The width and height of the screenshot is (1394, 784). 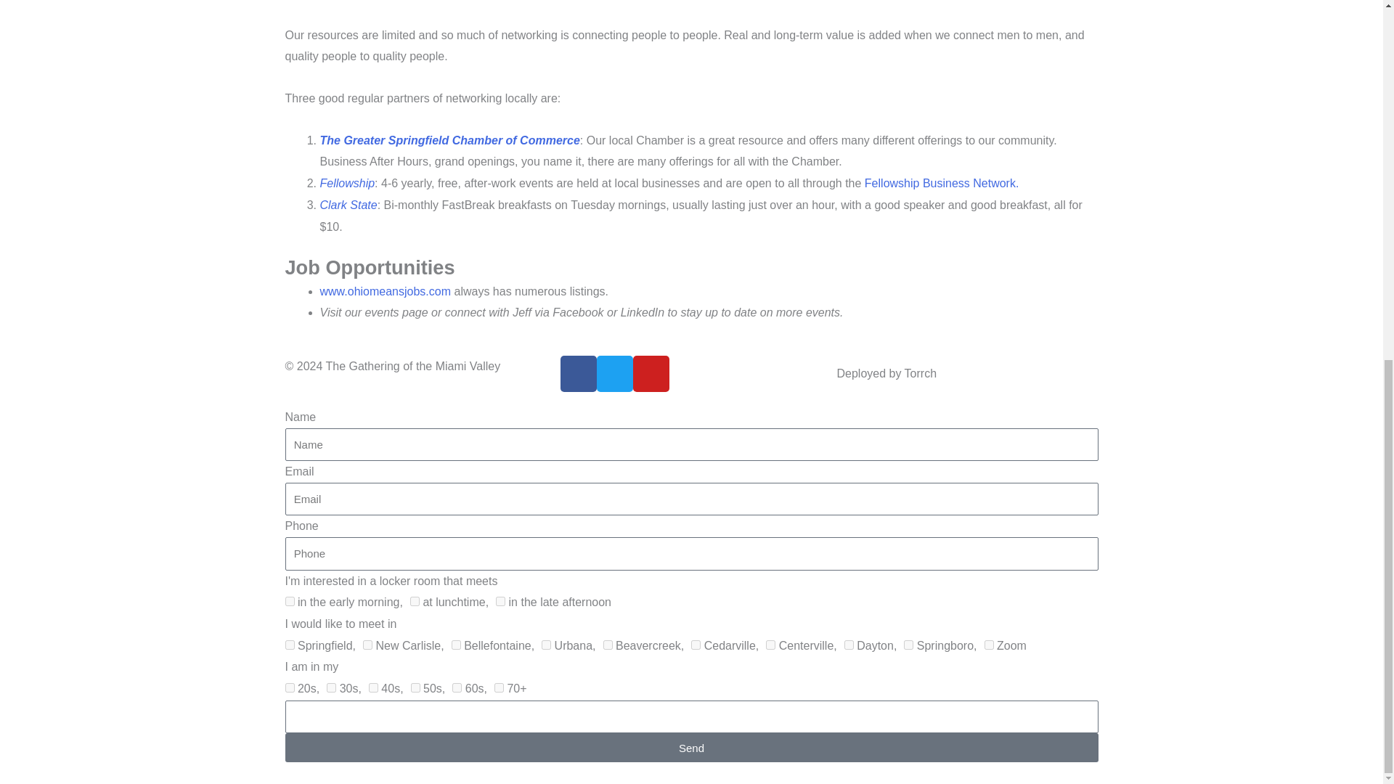 What do you see at coordinates (331, 687) in the screenshot?
I see `30s, ` at bounding box center [331, 687].